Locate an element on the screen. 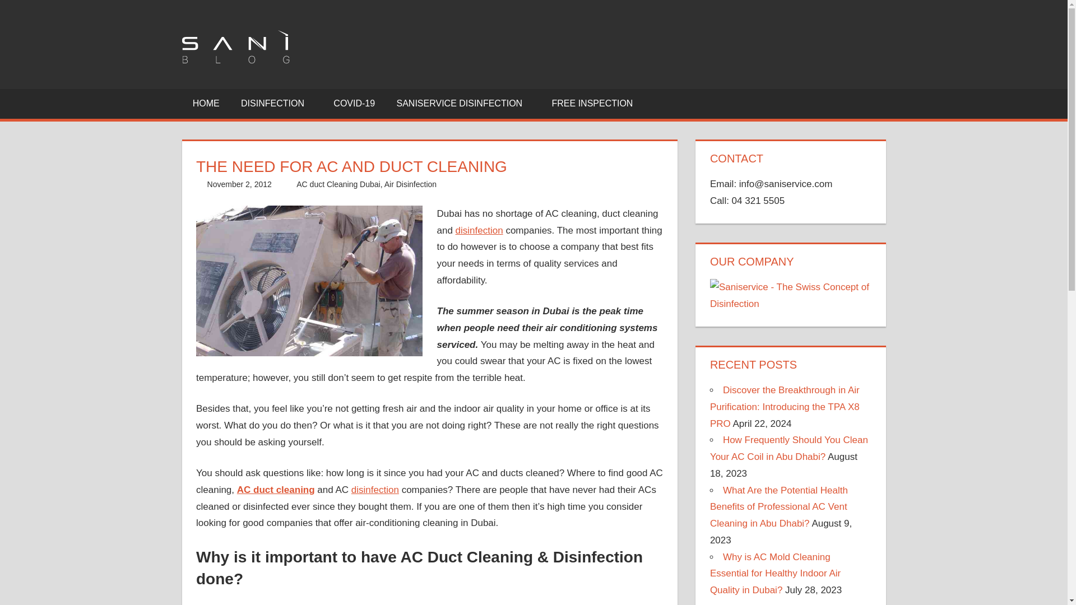 This screenshot has width=1076, height=605. AC duct cleaning is located at coordinates (276, 490).